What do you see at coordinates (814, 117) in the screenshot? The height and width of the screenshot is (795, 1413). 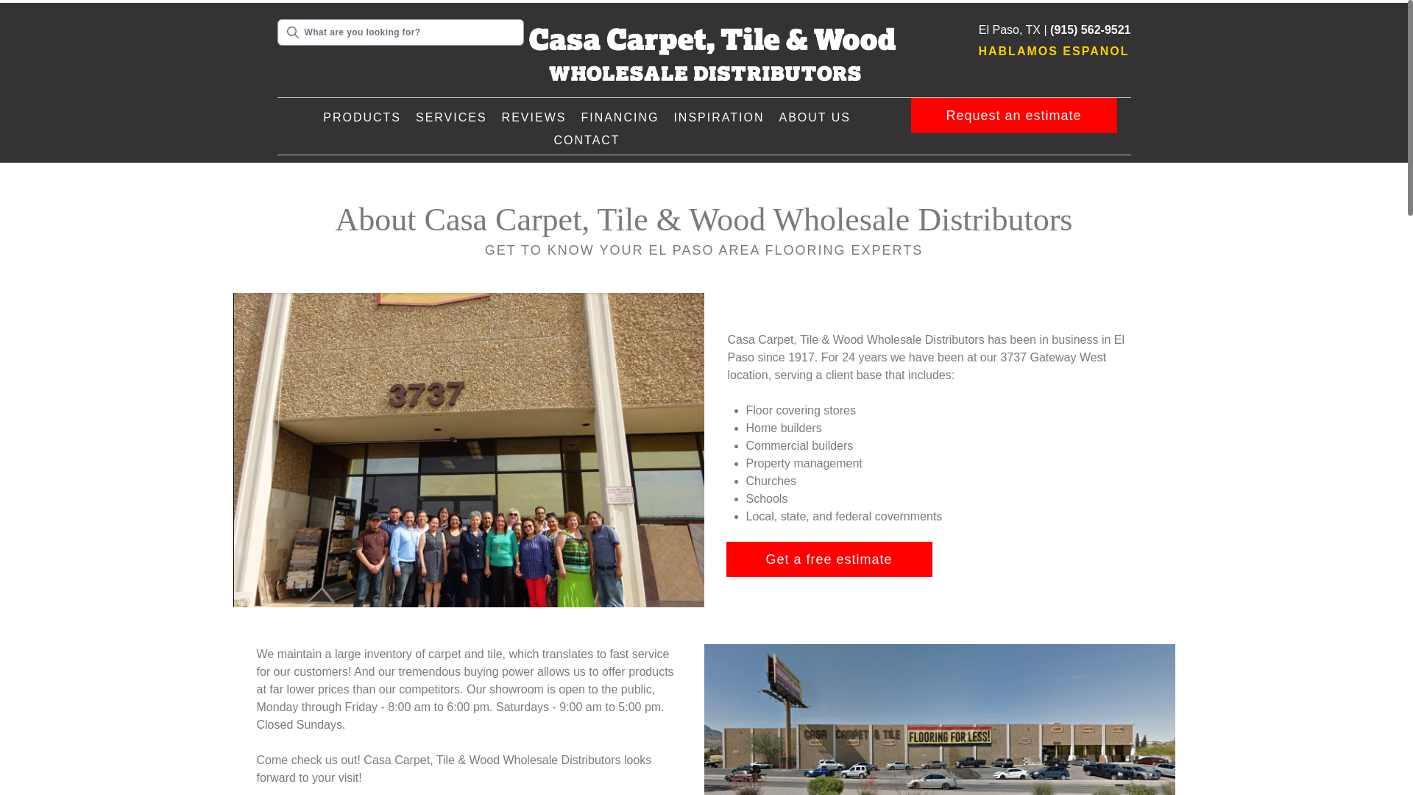 I see `ABOUT US` at bounding box center [814, 117].